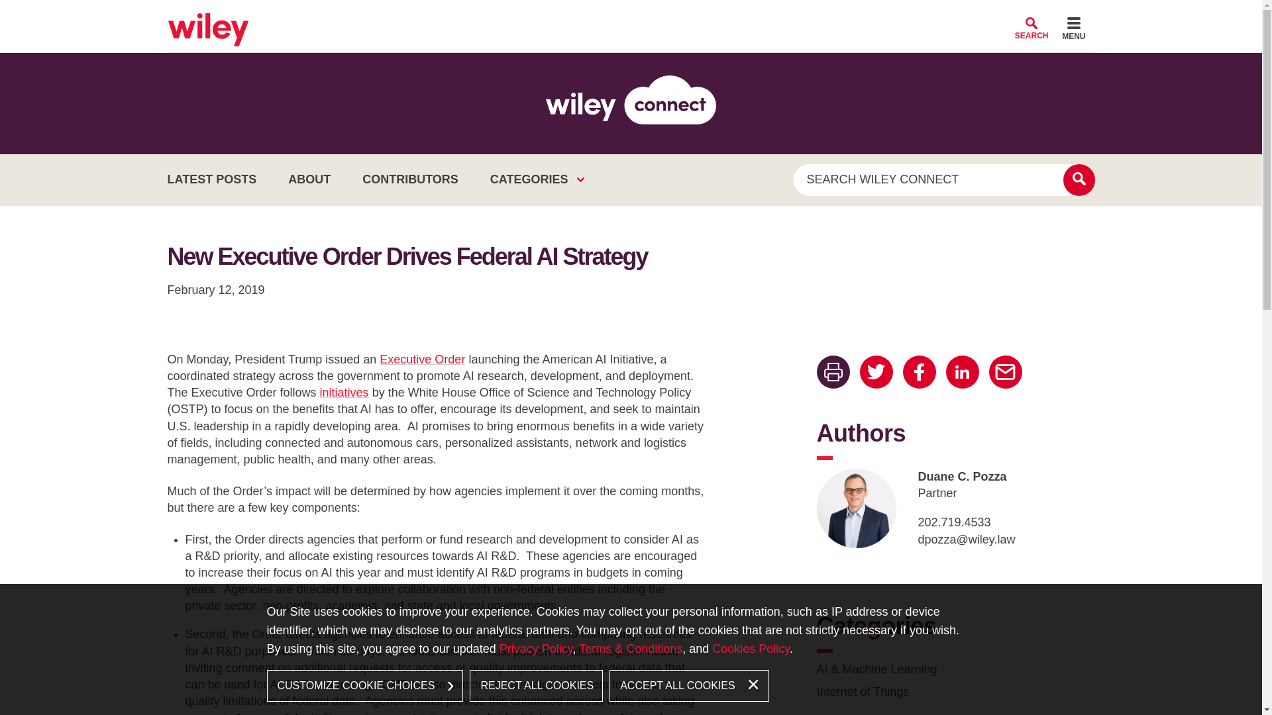 The image size is (1272, 715). I want to click on Menu, so click(1073, 30).